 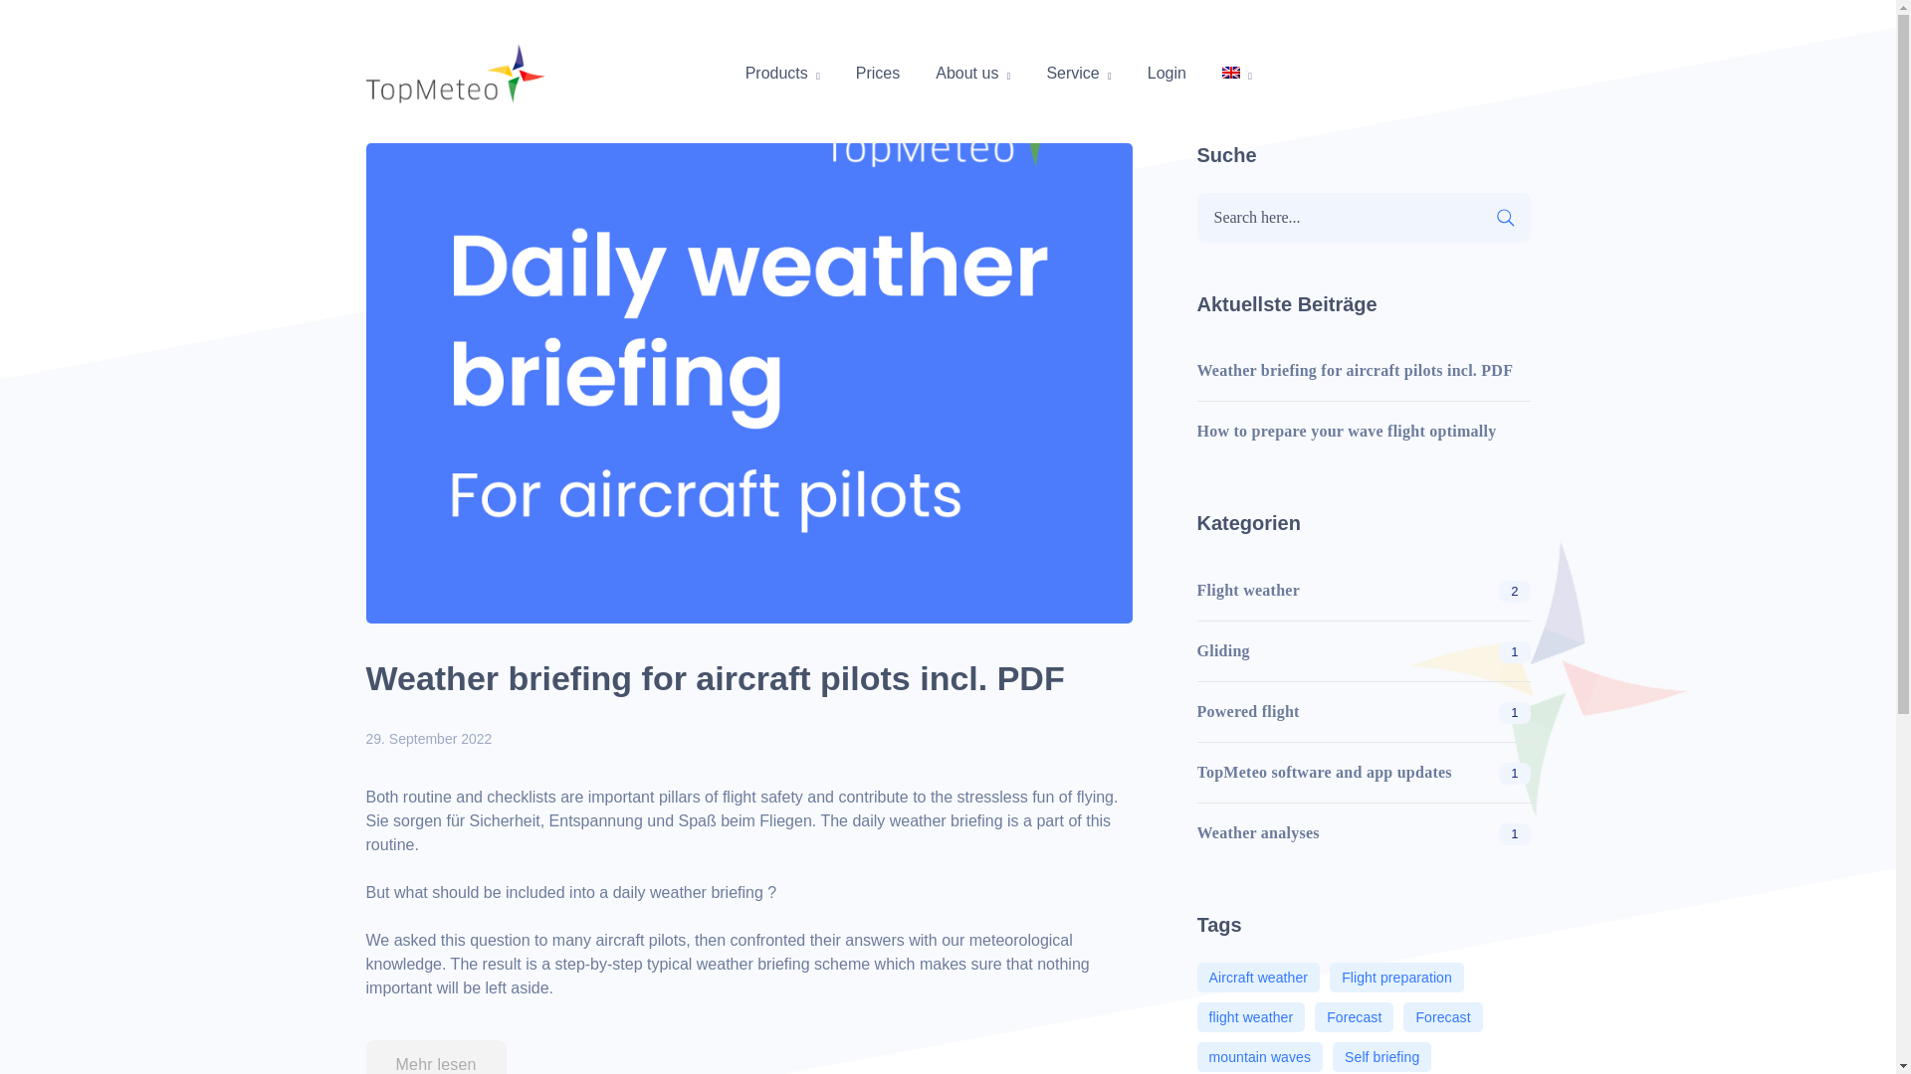 What do you see at coordinates (1256, 833) in the screenshot?
I see `Weather analyses` at bounding box center [1256, 833].